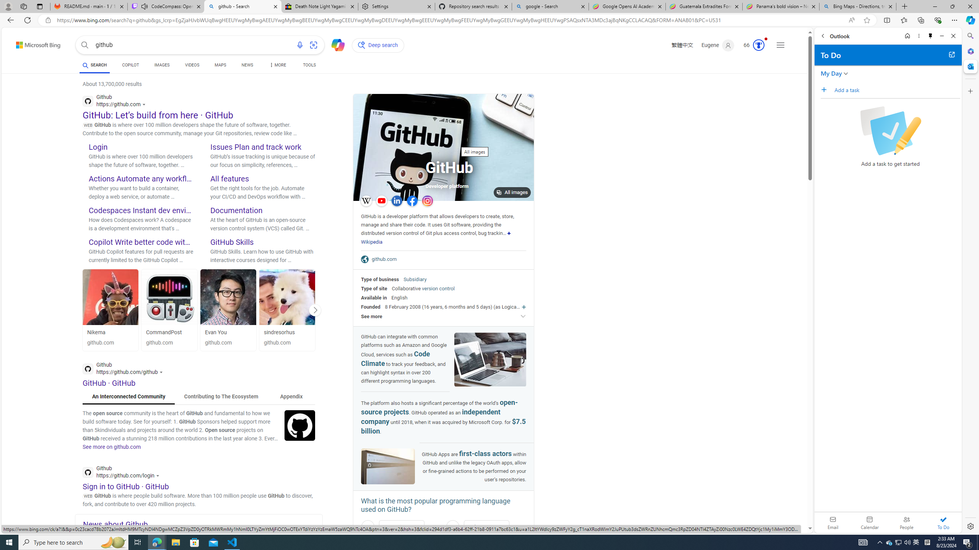  I want to click on sindresorhus, so click(287, 297).